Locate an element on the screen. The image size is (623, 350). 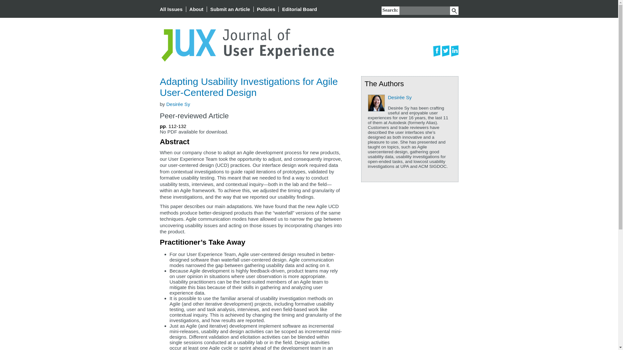
About is located at coordinates (196, 9).